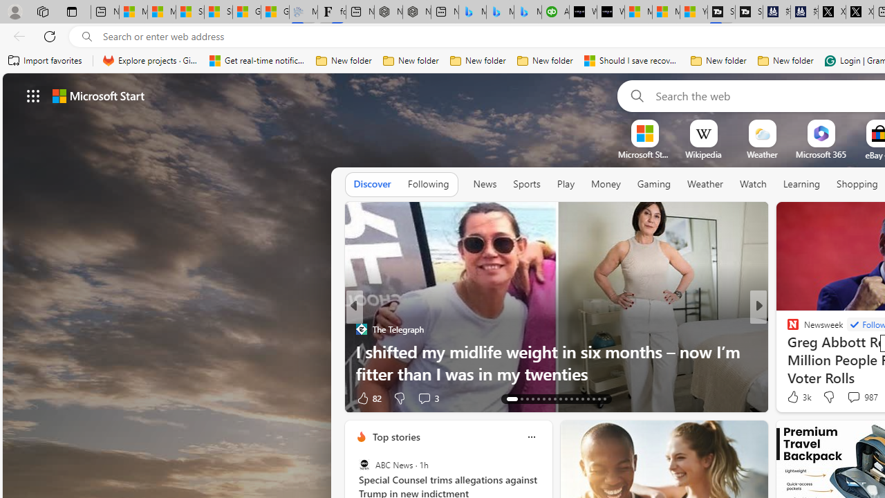 This screenshot has height=498, width=885. Describe the element at coordinates (853, 398) in the screenshot. I see `View comments 22 Comment` at that location.